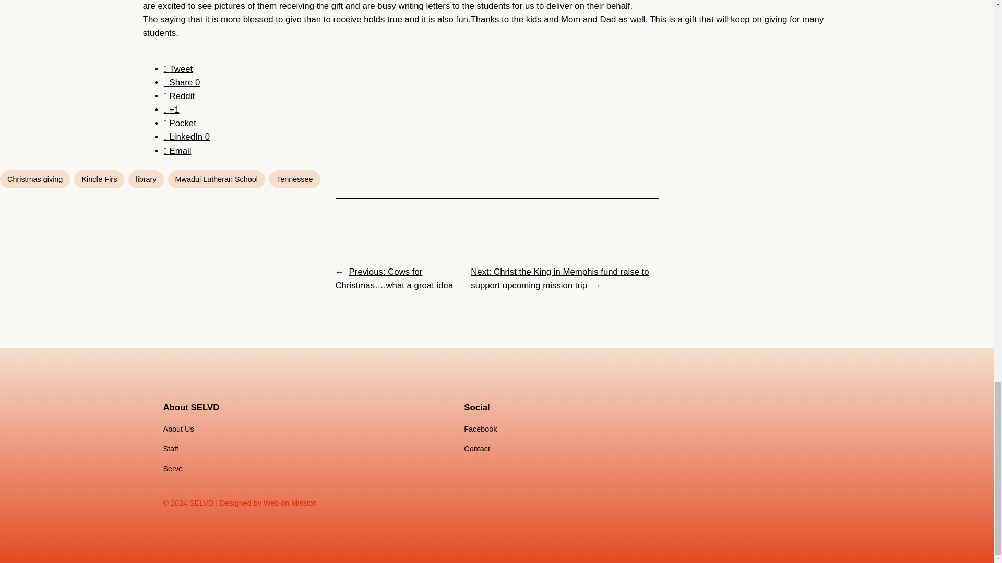 The width and height of the screenshot is (1002, 563). I want to click on Tennessee, so click(295, 179).